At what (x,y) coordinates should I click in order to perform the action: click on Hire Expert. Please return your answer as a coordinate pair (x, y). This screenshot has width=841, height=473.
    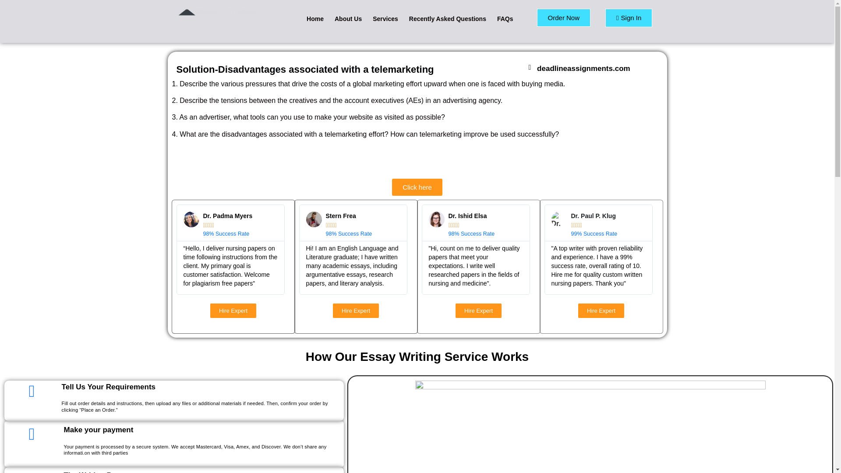
    Looking at the image, I should click on (356, 311).